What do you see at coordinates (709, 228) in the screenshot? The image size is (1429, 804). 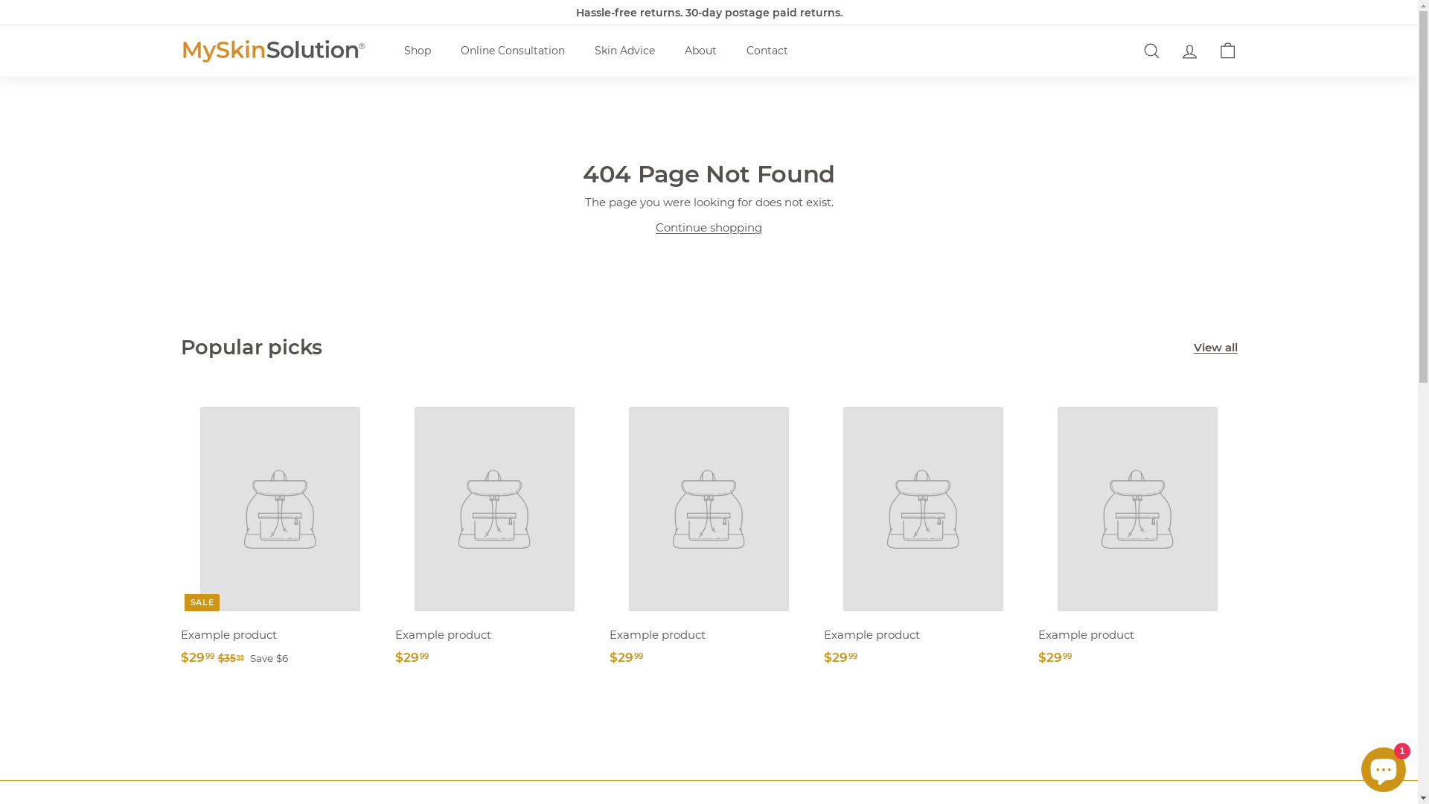 I see `Continue shopping` at bounding box center [709, 228].